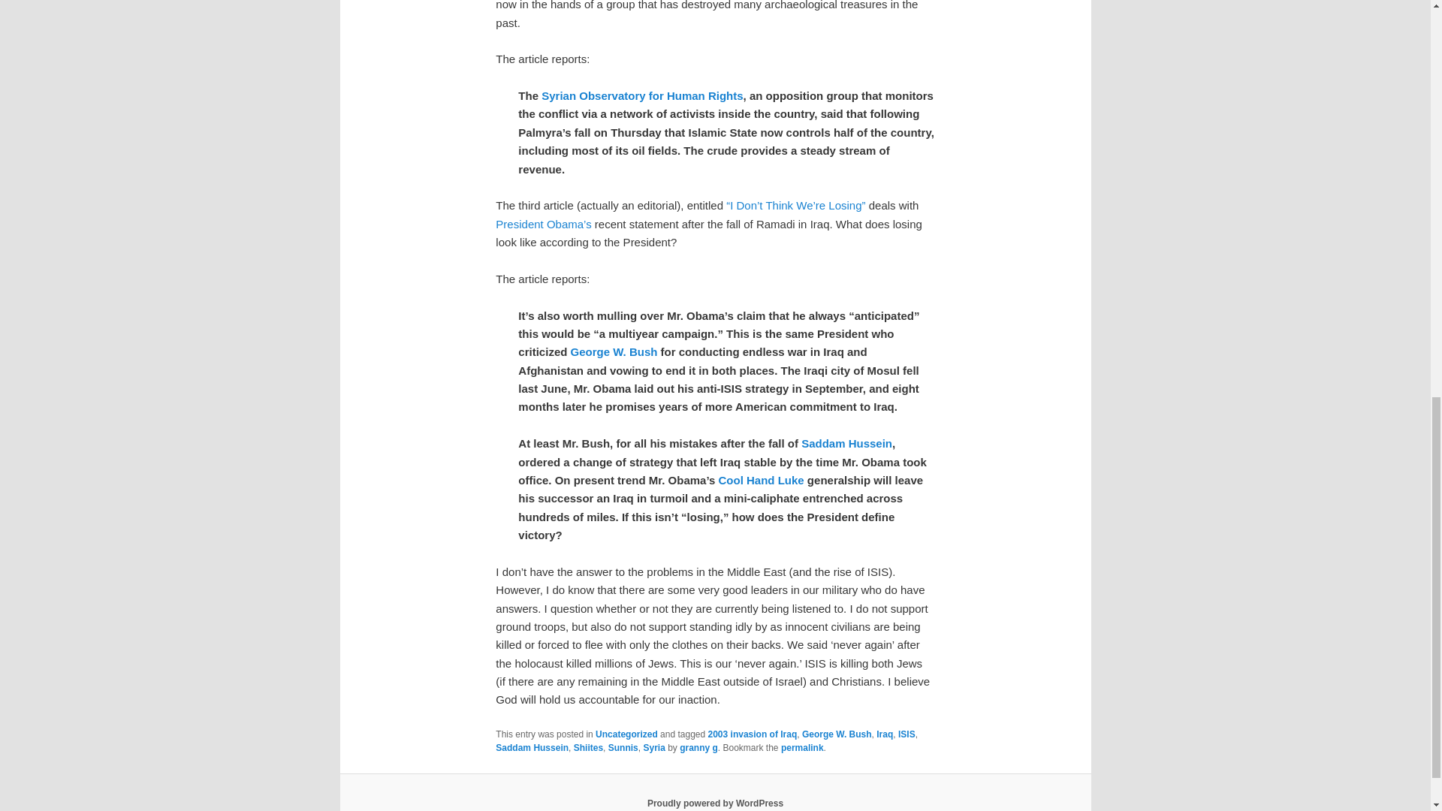 Image resolution: width=1442 pixels, height=811 pixels. What do you see at coordinates (907, 734) in the screenshot?
I see `ISIS` at bounding box center [907, 734].